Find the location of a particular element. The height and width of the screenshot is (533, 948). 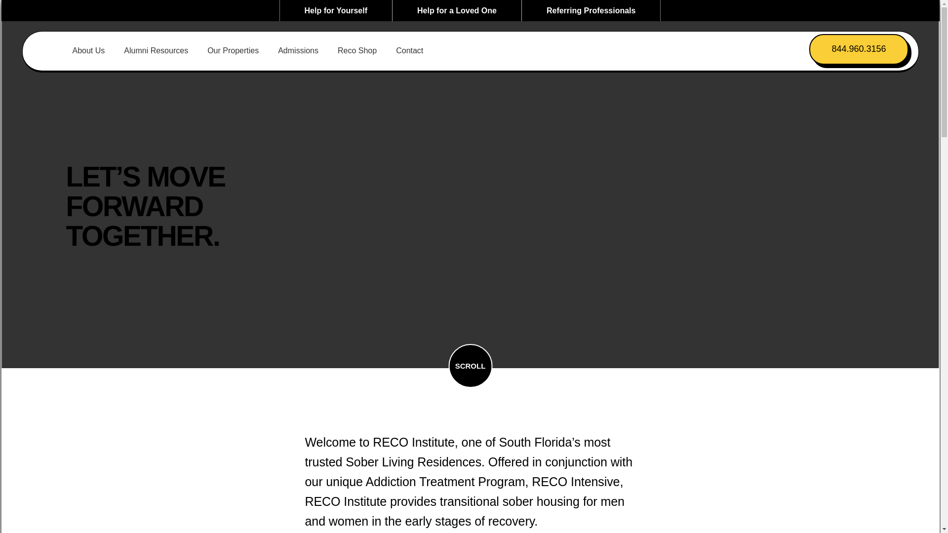

Reco Shop is located at coordinates (356, 50).